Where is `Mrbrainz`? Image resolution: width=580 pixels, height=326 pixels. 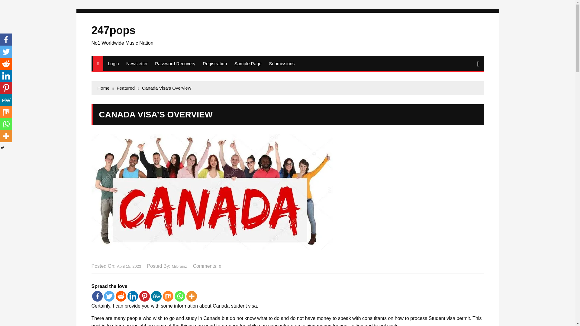
Mrbrainz is located at coordinates (179, 267).